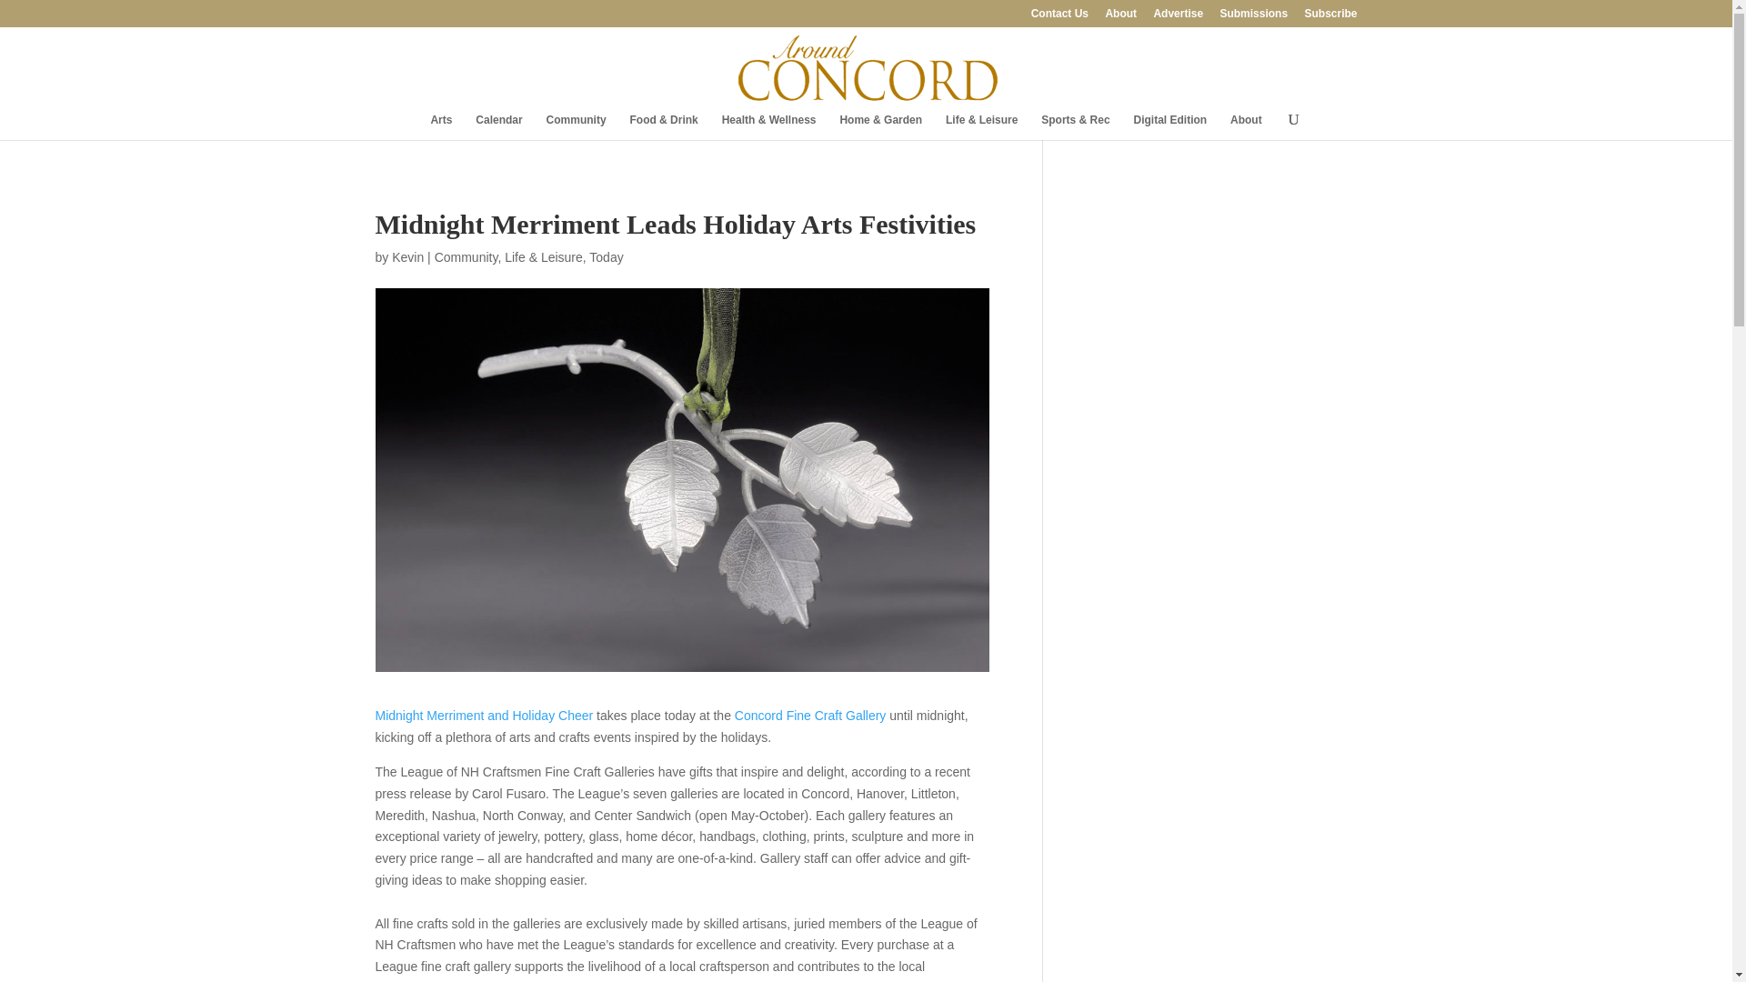  Describe the element at coordinates (1246, 127) in the screenshot. I see `About` at that location.